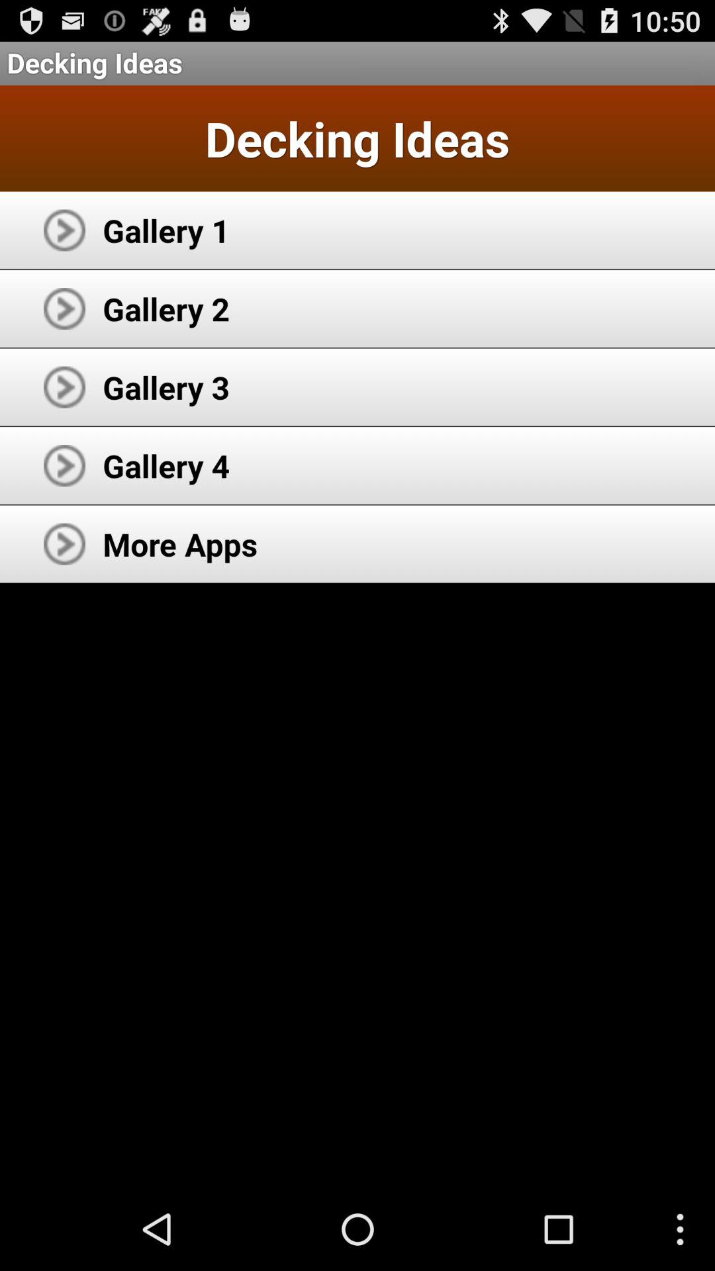 This screenshot has width=715, height=1271. Describe the element at coordinates (166, 465) in the screenshot. I see `turn on gallery 4 item` at that location.